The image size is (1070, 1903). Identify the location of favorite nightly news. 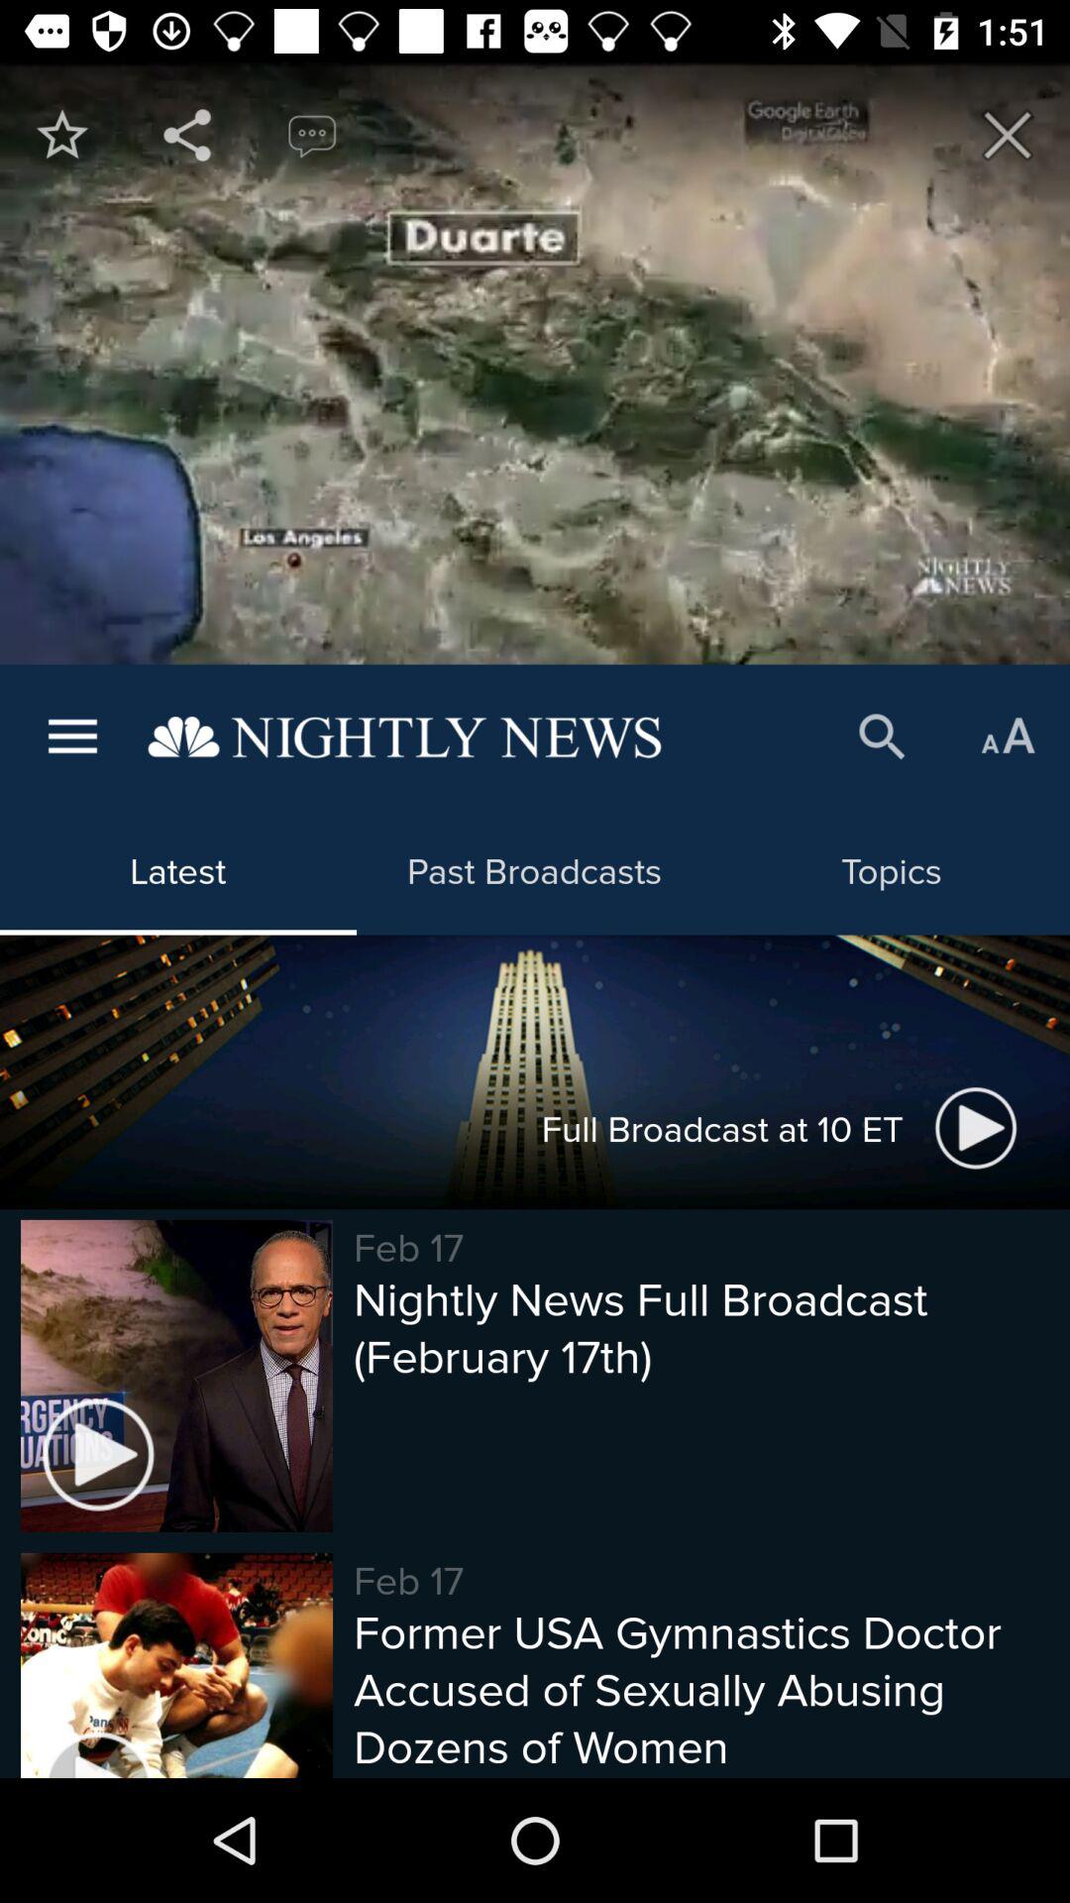
(62, 135).